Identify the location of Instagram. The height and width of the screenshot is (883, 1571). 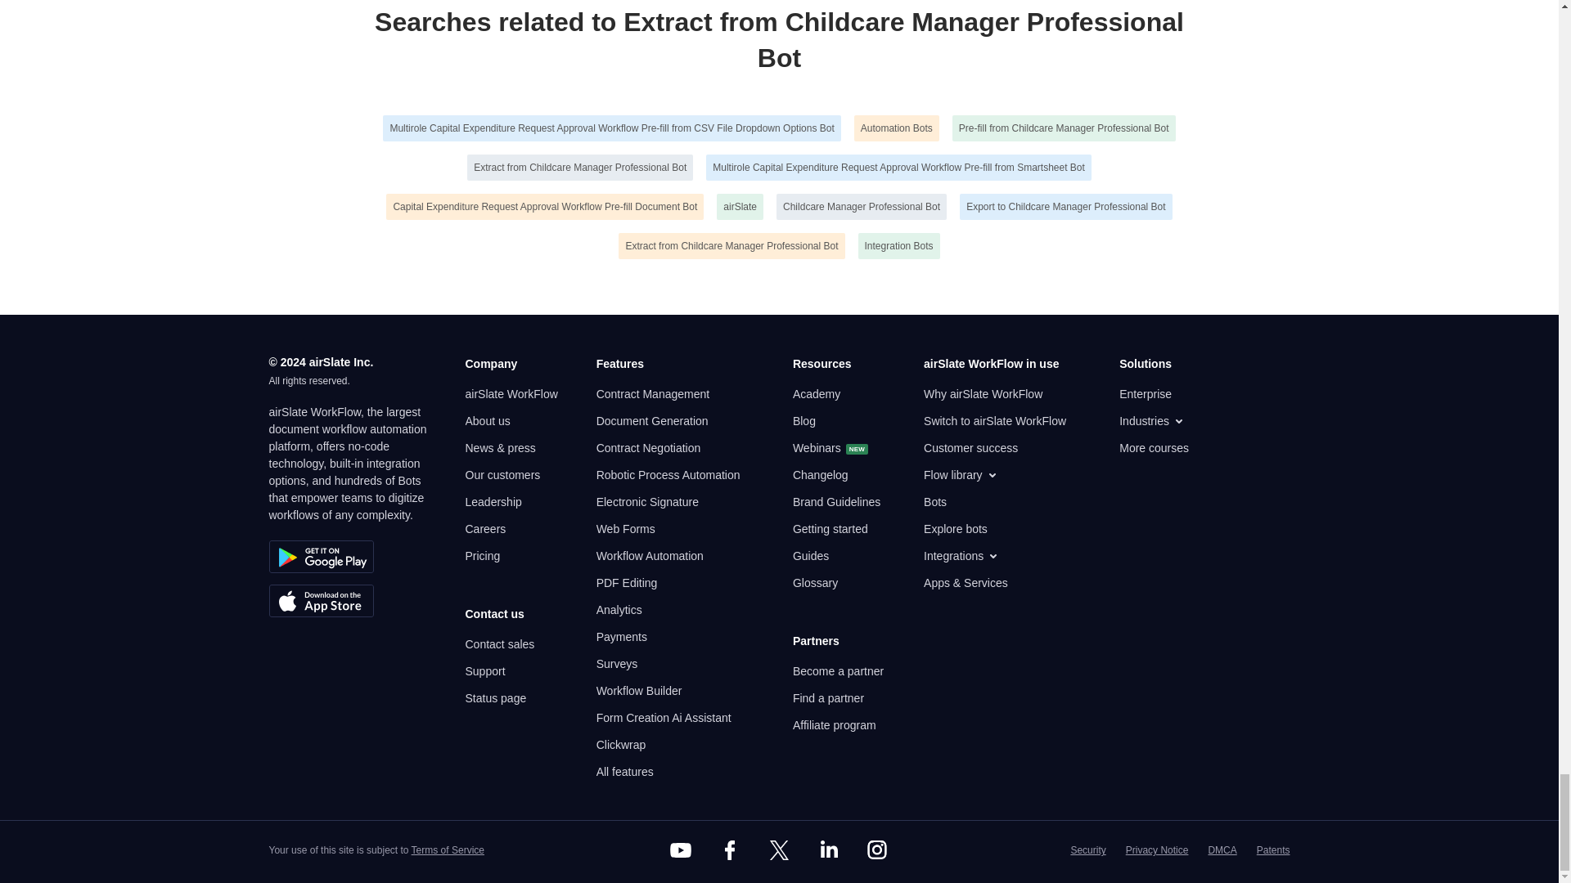
(877, 850).